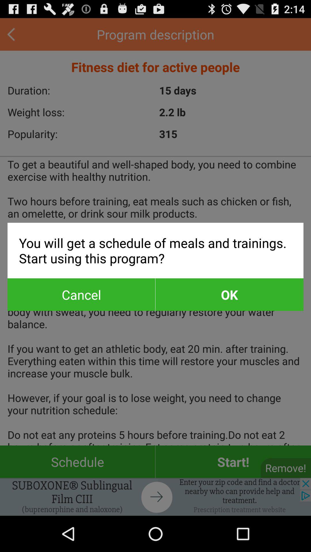 This screenshot has height=552, width=311. I want to click on turn on the item to the left of ok, so click(81, 294).